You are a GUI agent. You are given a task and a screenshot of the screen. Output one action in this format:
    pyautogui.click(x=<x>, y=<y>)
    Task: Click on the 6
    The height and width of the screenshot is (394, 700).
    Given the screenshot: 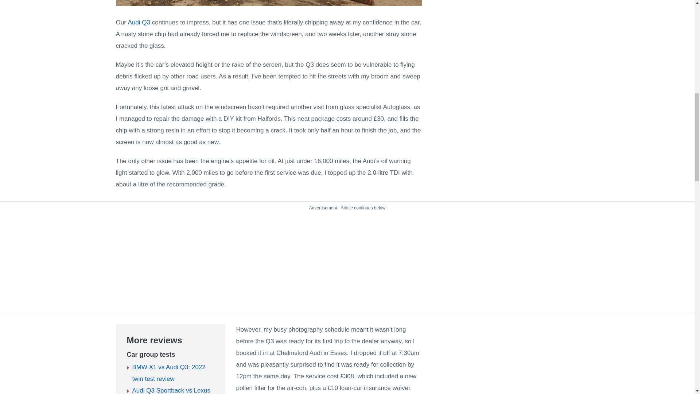 What is the action you would take?
    pyautogui.click(x=269, y=3)
    